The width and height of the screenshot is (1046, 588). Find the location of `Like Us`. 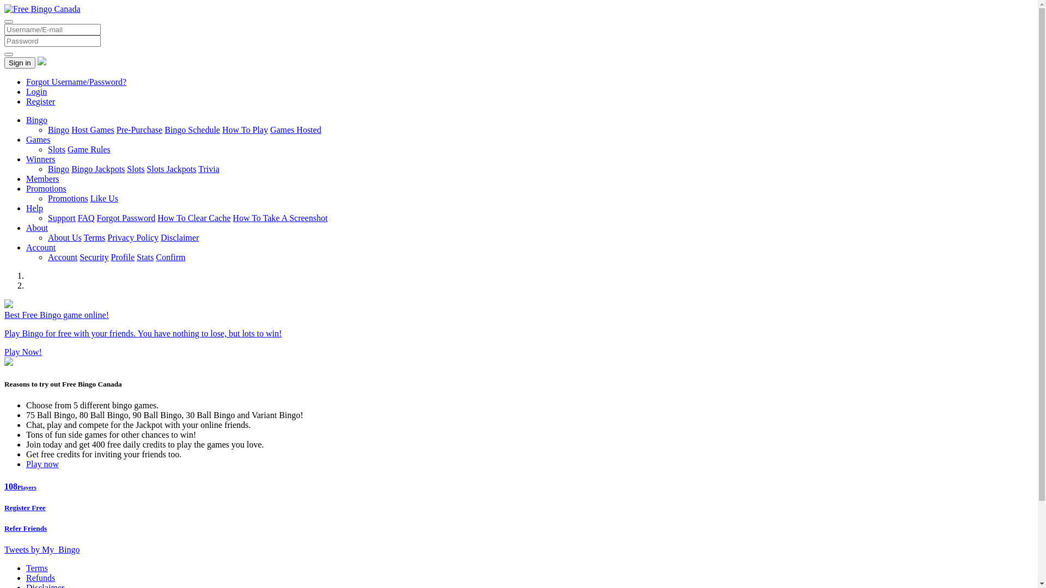

Like Us is located at coordinates (105, 198).